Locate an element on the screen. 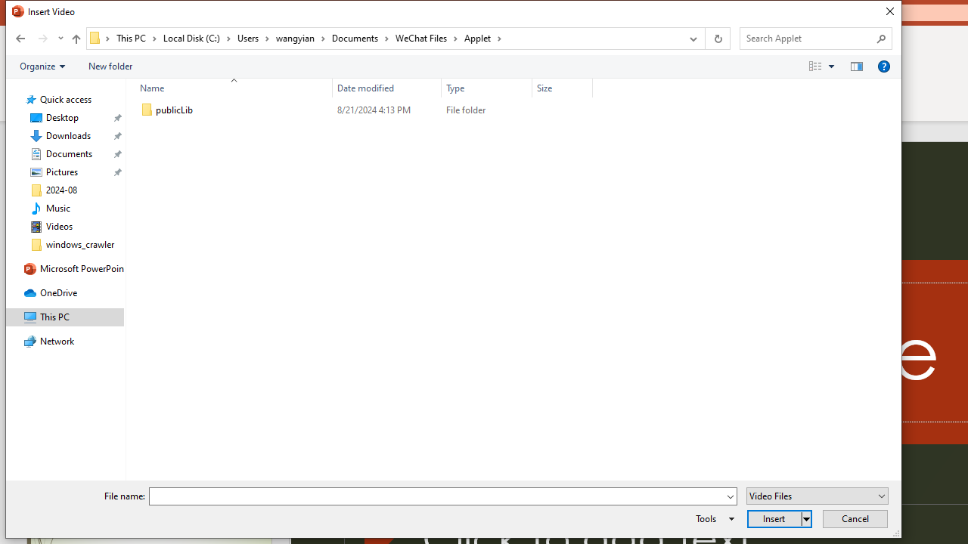 The height and width of the screenshot is (544, 968). Up to "WeChat Files" (Alt + Up Arrow) is located at coordinates (76, 39).